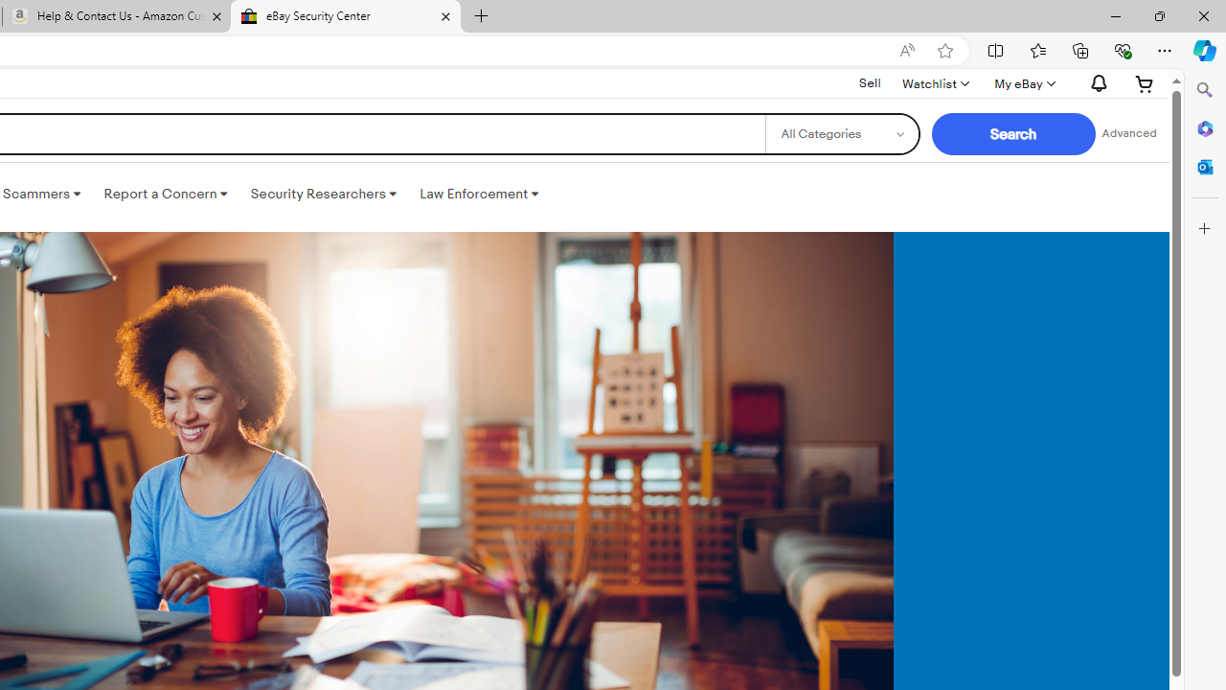  What do you see at coordinates (870, 83) in the screenshot?
I see `Sell` at bounding box center [870, 83].